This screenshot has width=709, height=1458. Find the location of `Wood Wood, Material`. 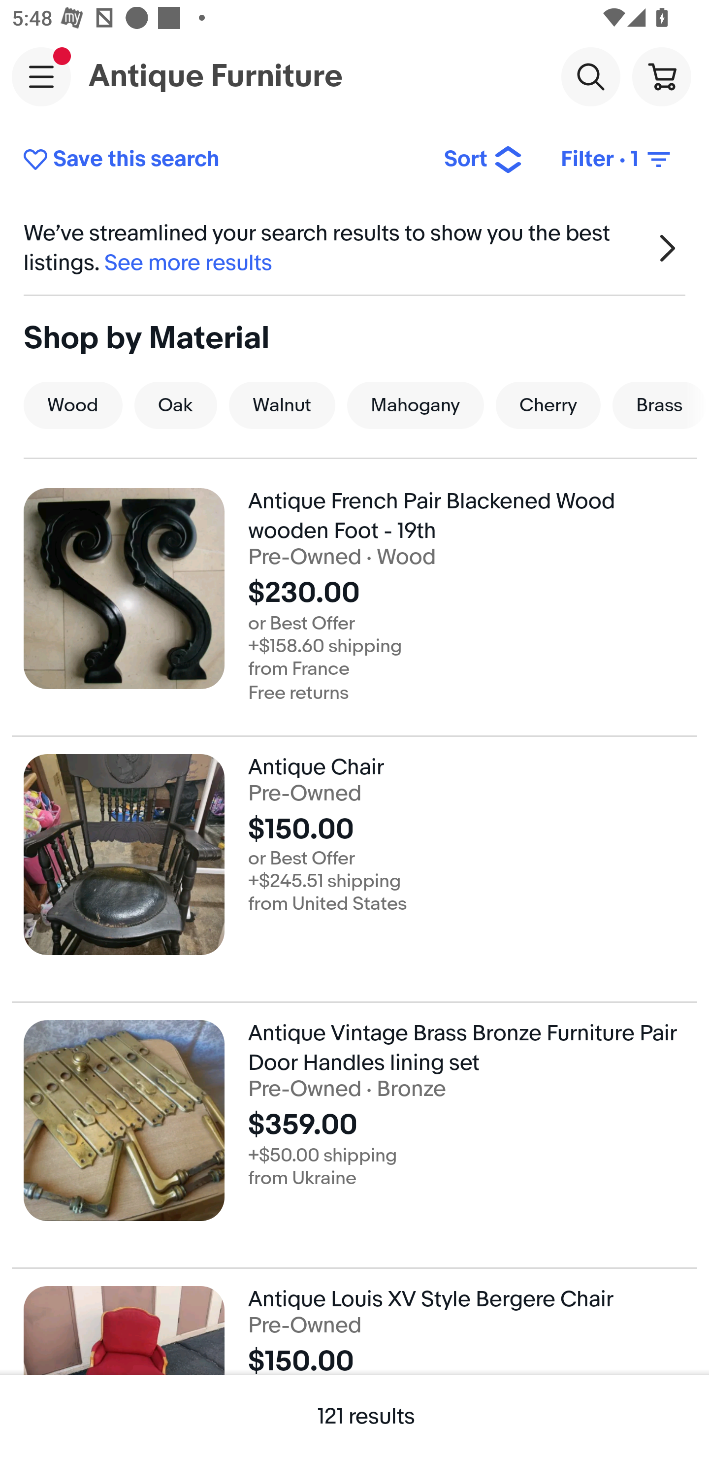

Wood Wood, Material is located at coordinates (73, 405).